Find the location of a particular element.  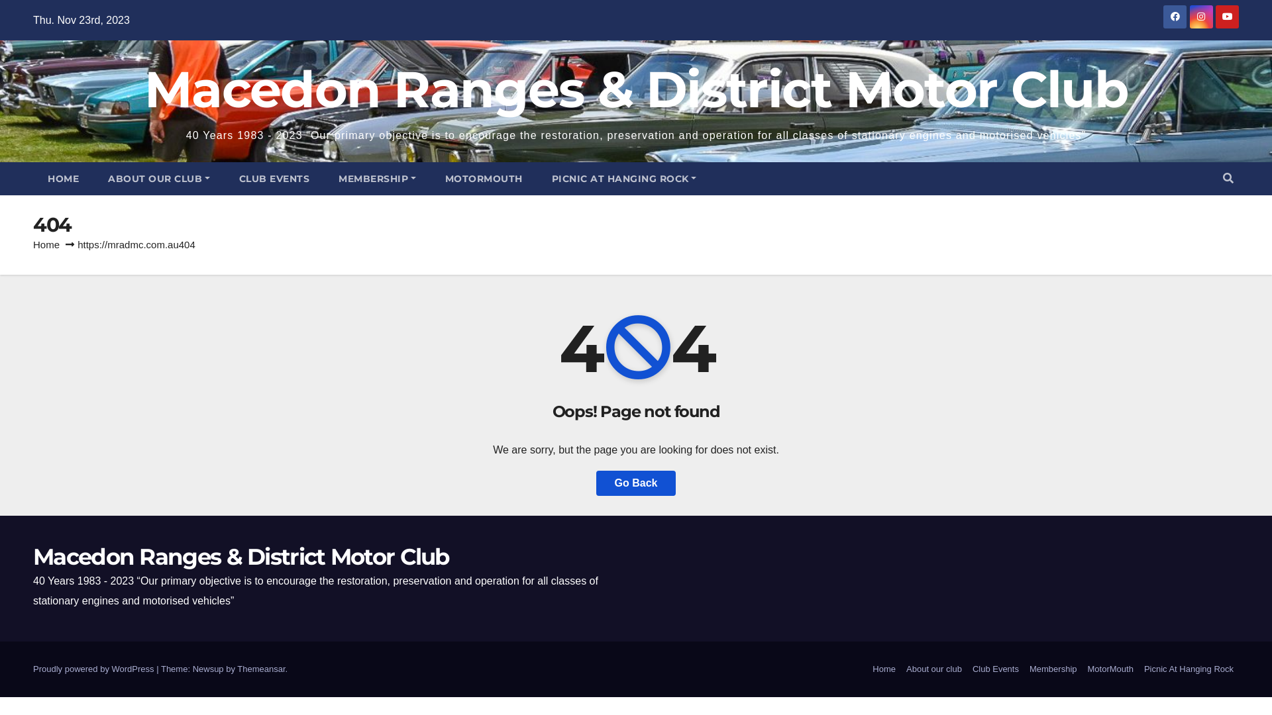

PICNIC AT HANGING ROCK is located at coordinates (624, 179).